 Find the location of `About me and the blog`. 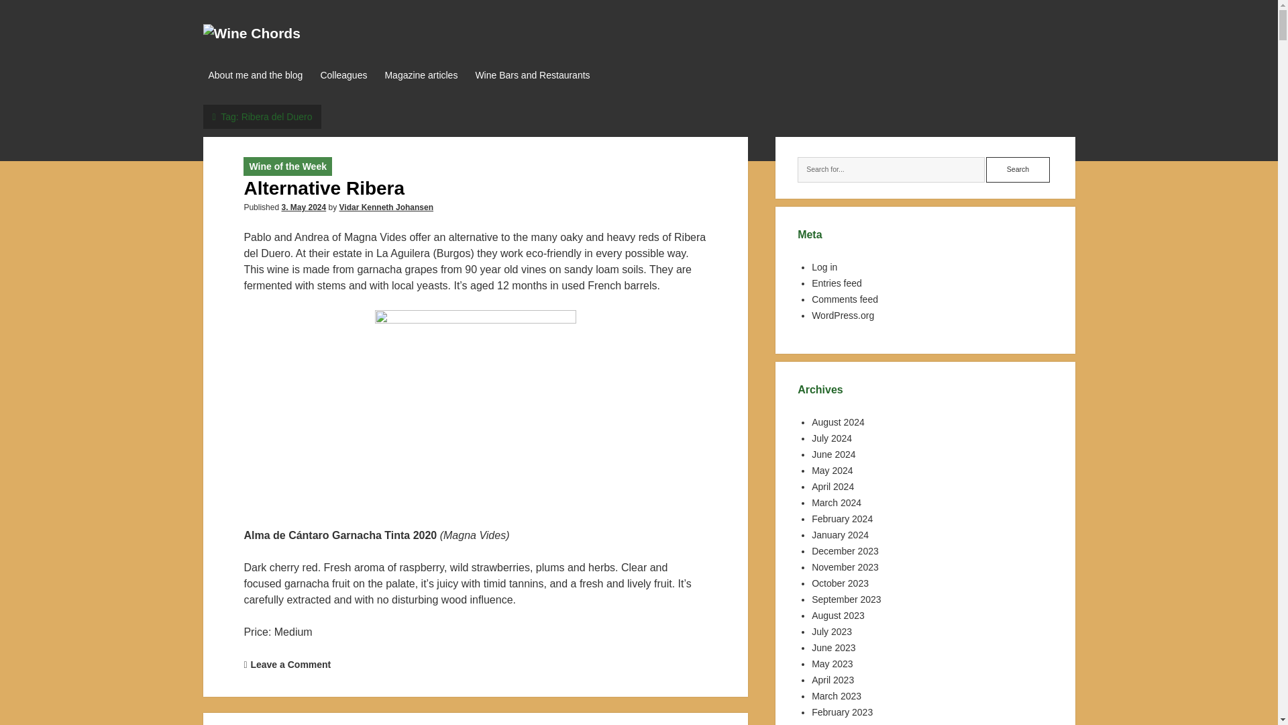

About me and the blog is located at coordinates (255, 76).